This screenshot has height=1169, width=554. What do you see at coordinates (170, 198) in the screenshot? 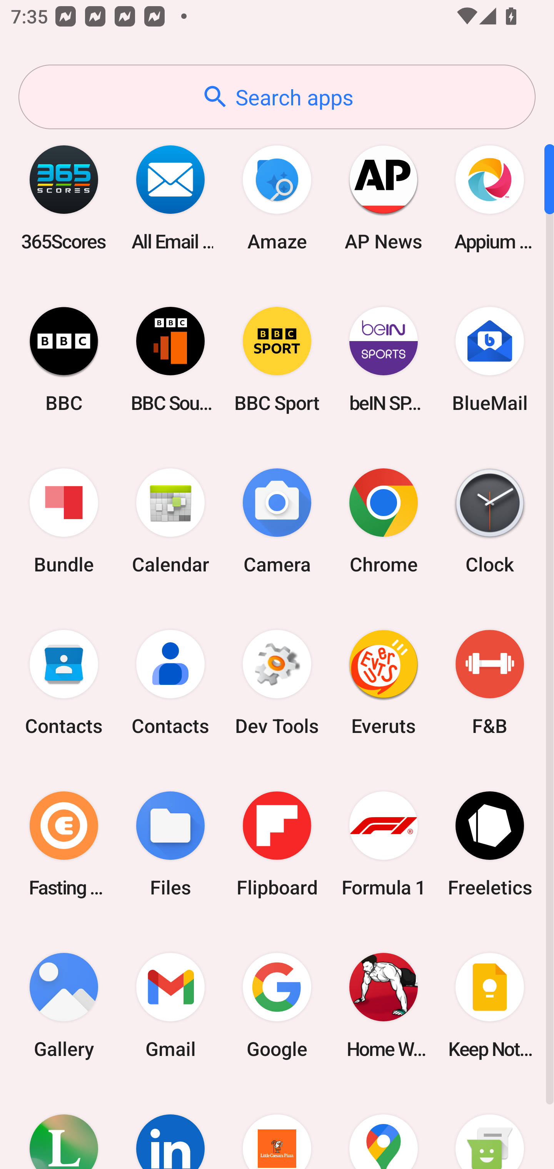
I see `All Email Connect` at bounding box center [170, 198].